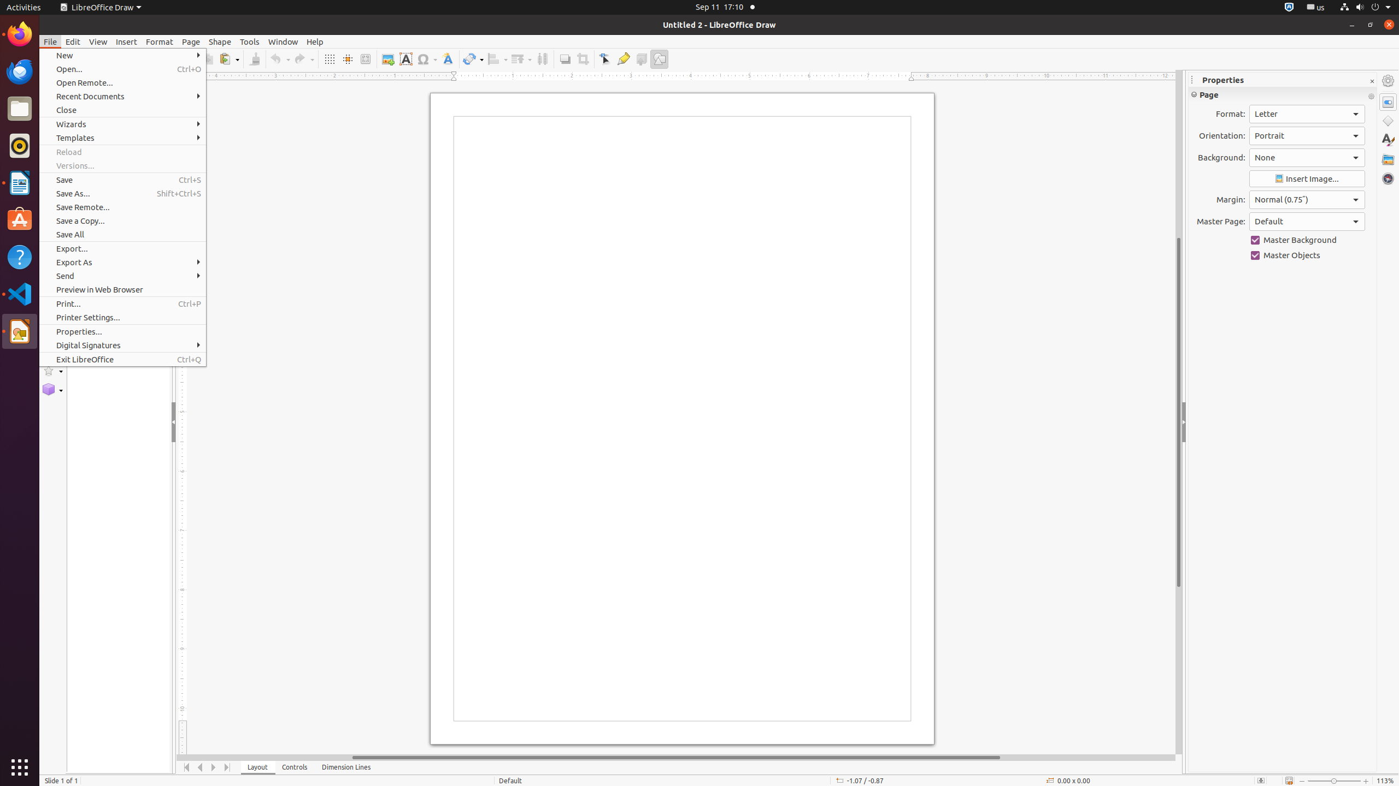 This screenshot has height=786, width=1399. Describe the element at coordinates (623, 59) in the screenshot. I see `Glue Points` at that location.